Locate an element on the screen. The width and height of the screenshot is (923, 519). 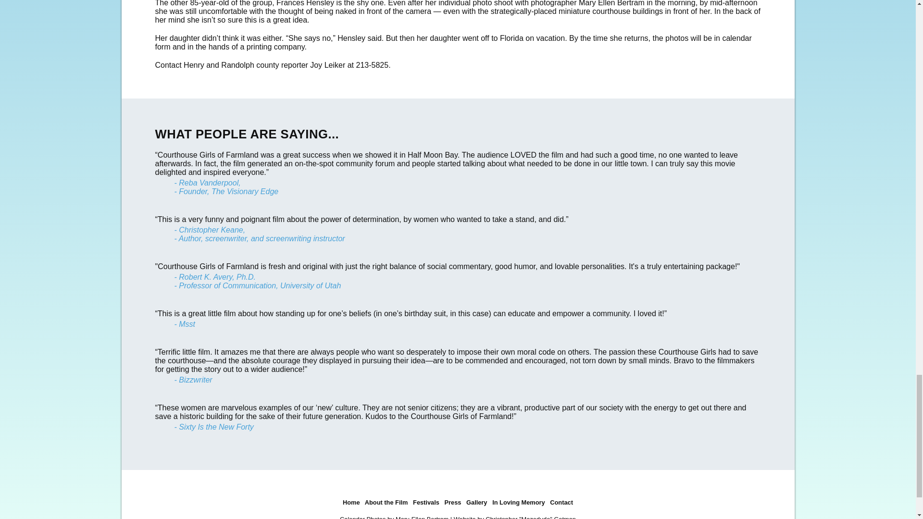
Festivals is located at coordinates (426, 502).